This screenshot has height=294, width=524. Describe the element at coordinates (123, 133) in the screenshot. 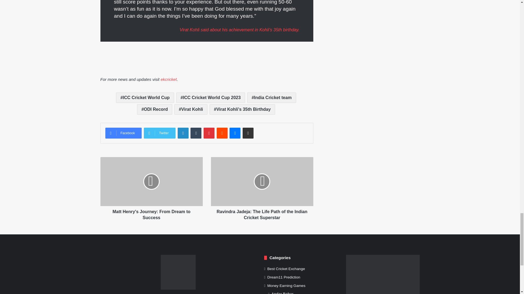

I see `Facebook` at that location.